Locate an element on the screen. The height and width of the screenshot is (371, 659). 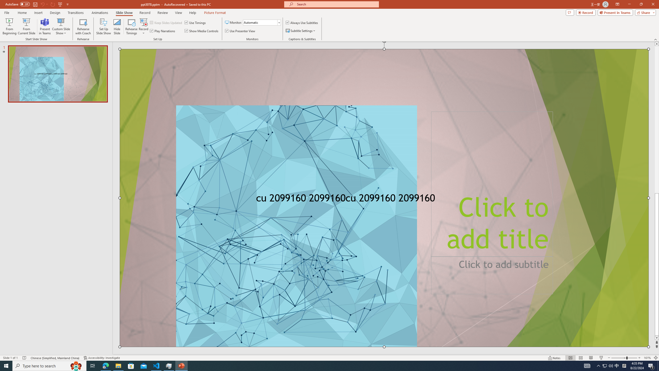
Rehearse Timings is located at coordinates (131, 27).